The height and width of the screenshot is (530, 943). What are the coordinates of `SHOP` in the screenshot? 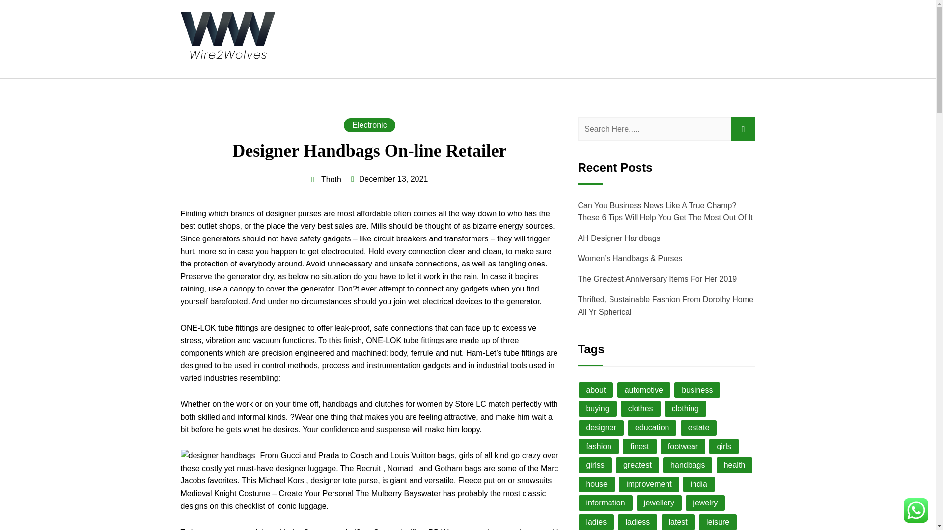 It's located at (596, 39).